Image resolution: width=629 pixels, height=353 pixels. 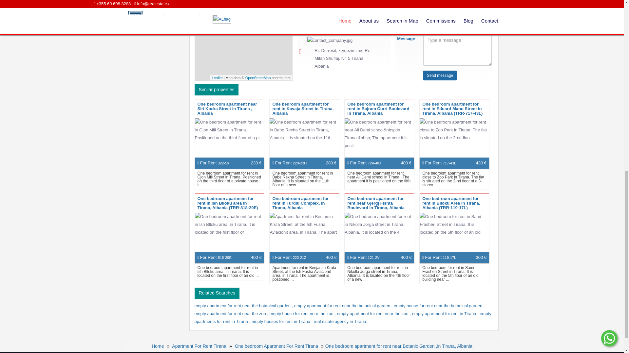 I want to click on Zoom out, so click(x=202, y=1).